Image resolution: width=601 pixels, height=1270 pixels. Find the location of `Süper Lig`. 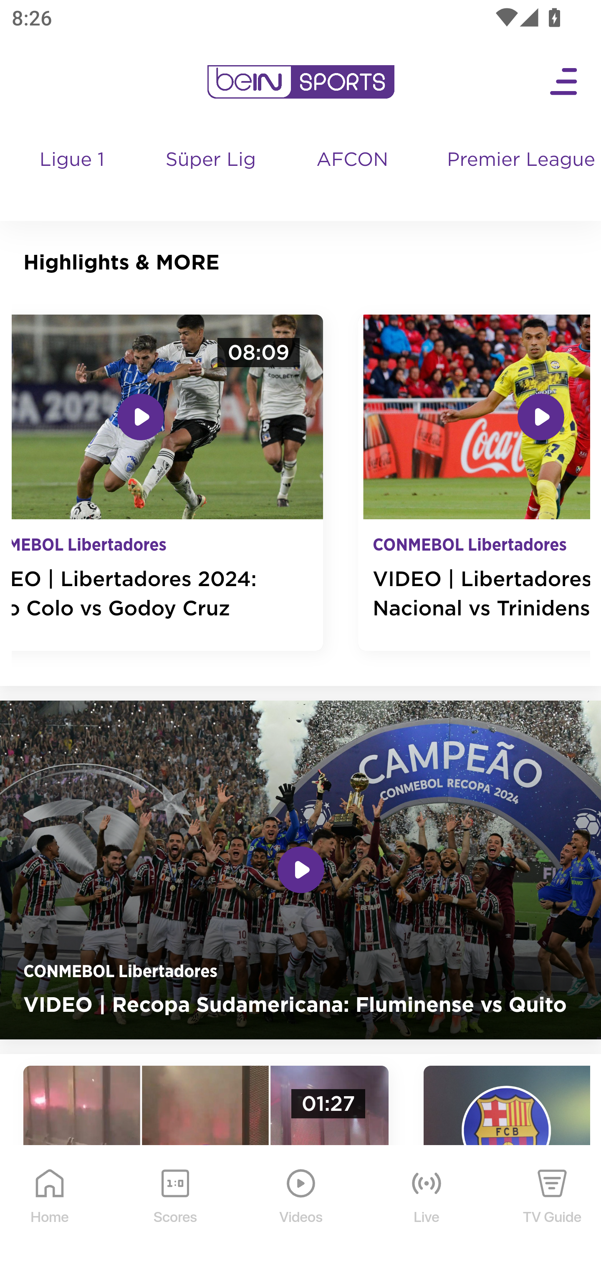

Süper Lig is located at coordinates (211, 175).